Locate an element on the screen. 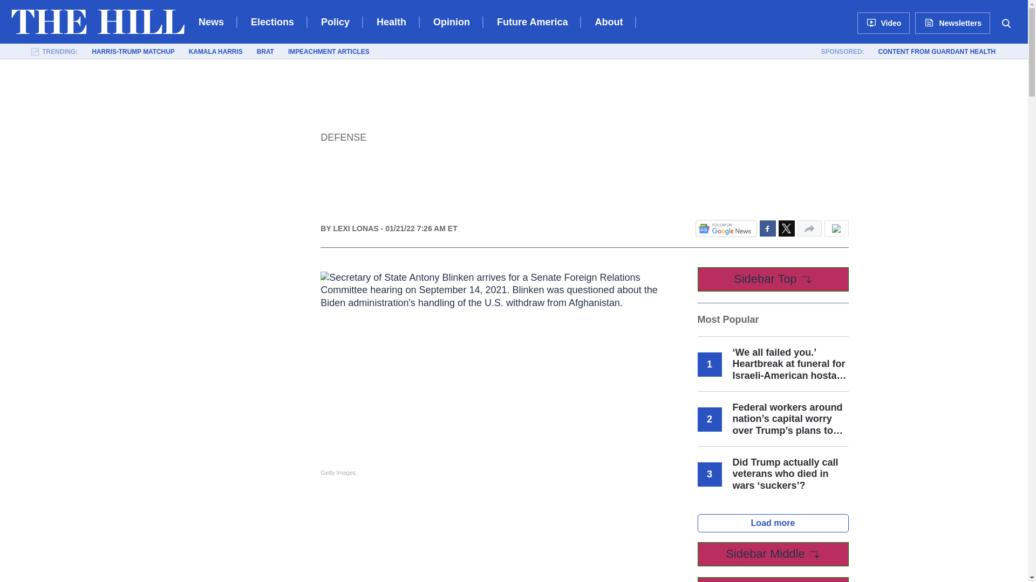 Image resolution: width=1036 pixels, height=582 pixels. Health is located at coordinates (391, 22).